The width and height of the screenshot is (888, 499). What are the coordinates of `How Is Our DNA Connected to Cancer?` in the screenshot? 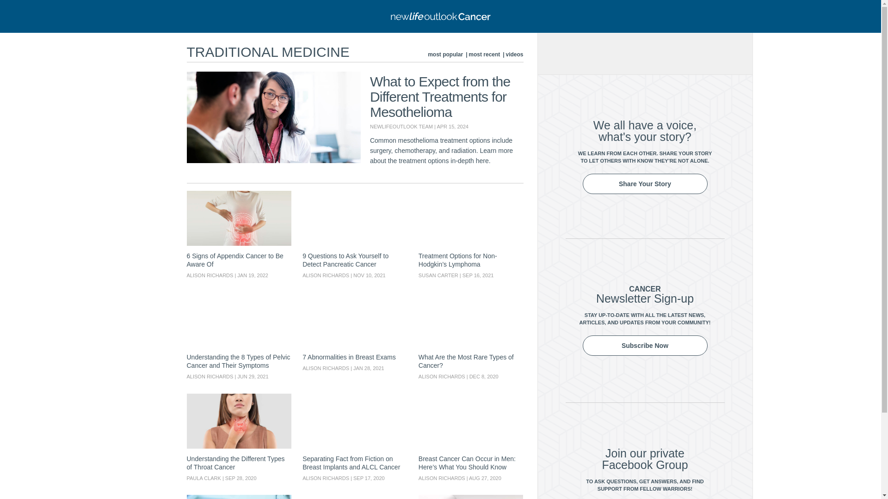 It's located at (239, 497).